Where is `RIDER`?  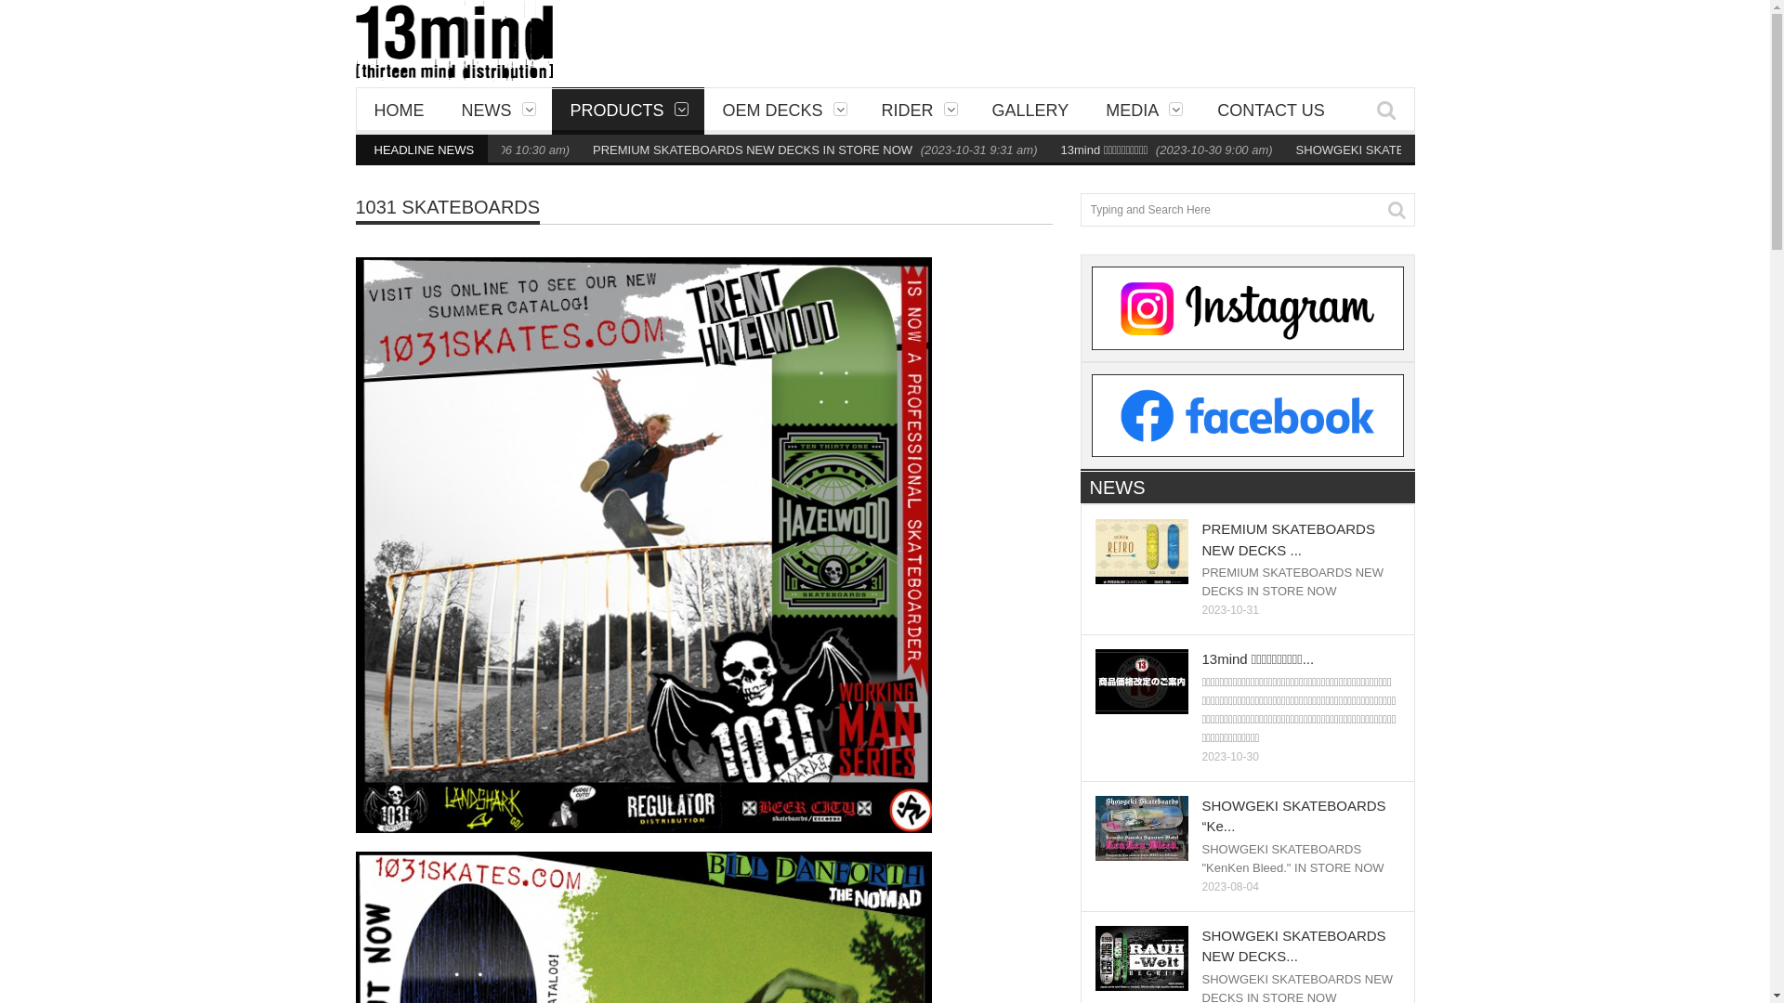 RIDER is located at coordinates (918, 110).